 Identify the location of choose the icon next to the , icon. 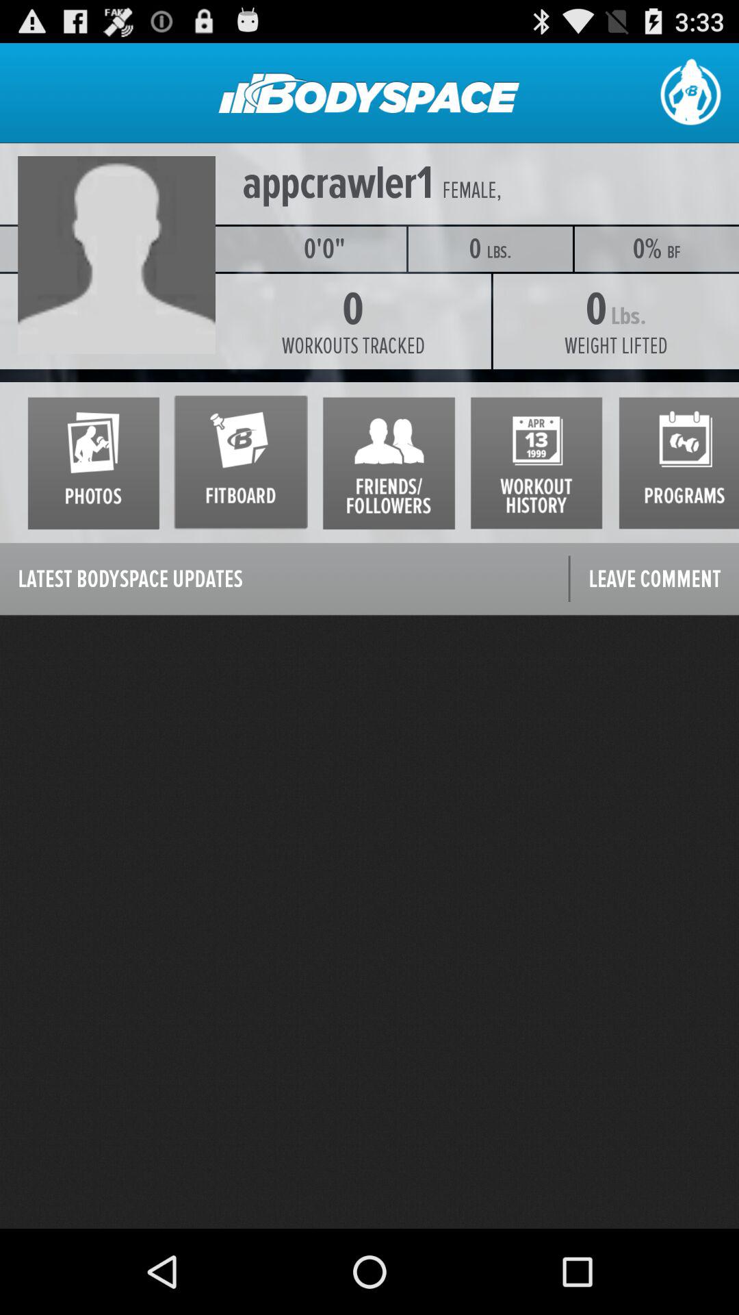
(469, 190).